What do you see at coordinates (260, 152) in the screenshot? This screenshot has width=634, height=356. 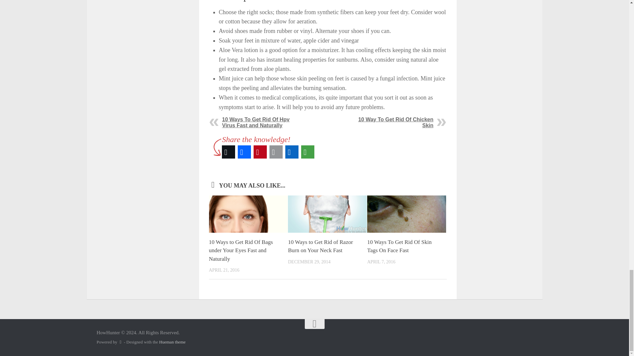 I see `Pinterest` at bounding box center [260, 152].